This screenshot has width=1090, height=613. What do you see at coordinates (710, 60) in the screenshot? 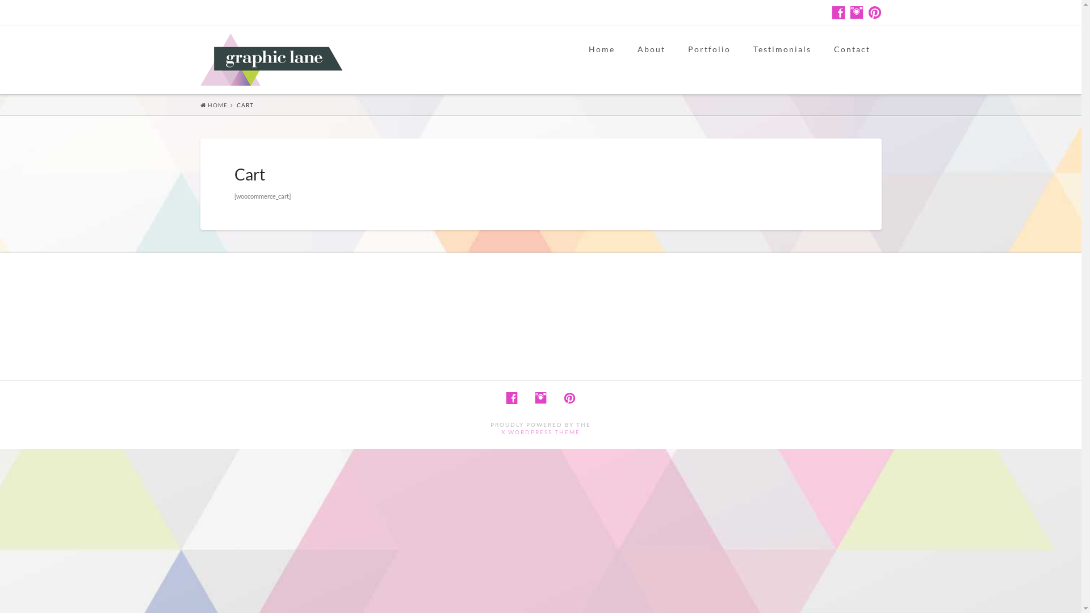
I see `Portfolio` at bounding box center [710, 60].